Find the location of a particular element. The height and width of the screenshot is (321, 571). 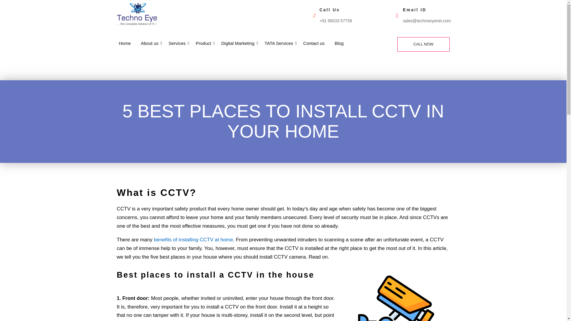

Digital Marketing is located at coordinates (238, 43).